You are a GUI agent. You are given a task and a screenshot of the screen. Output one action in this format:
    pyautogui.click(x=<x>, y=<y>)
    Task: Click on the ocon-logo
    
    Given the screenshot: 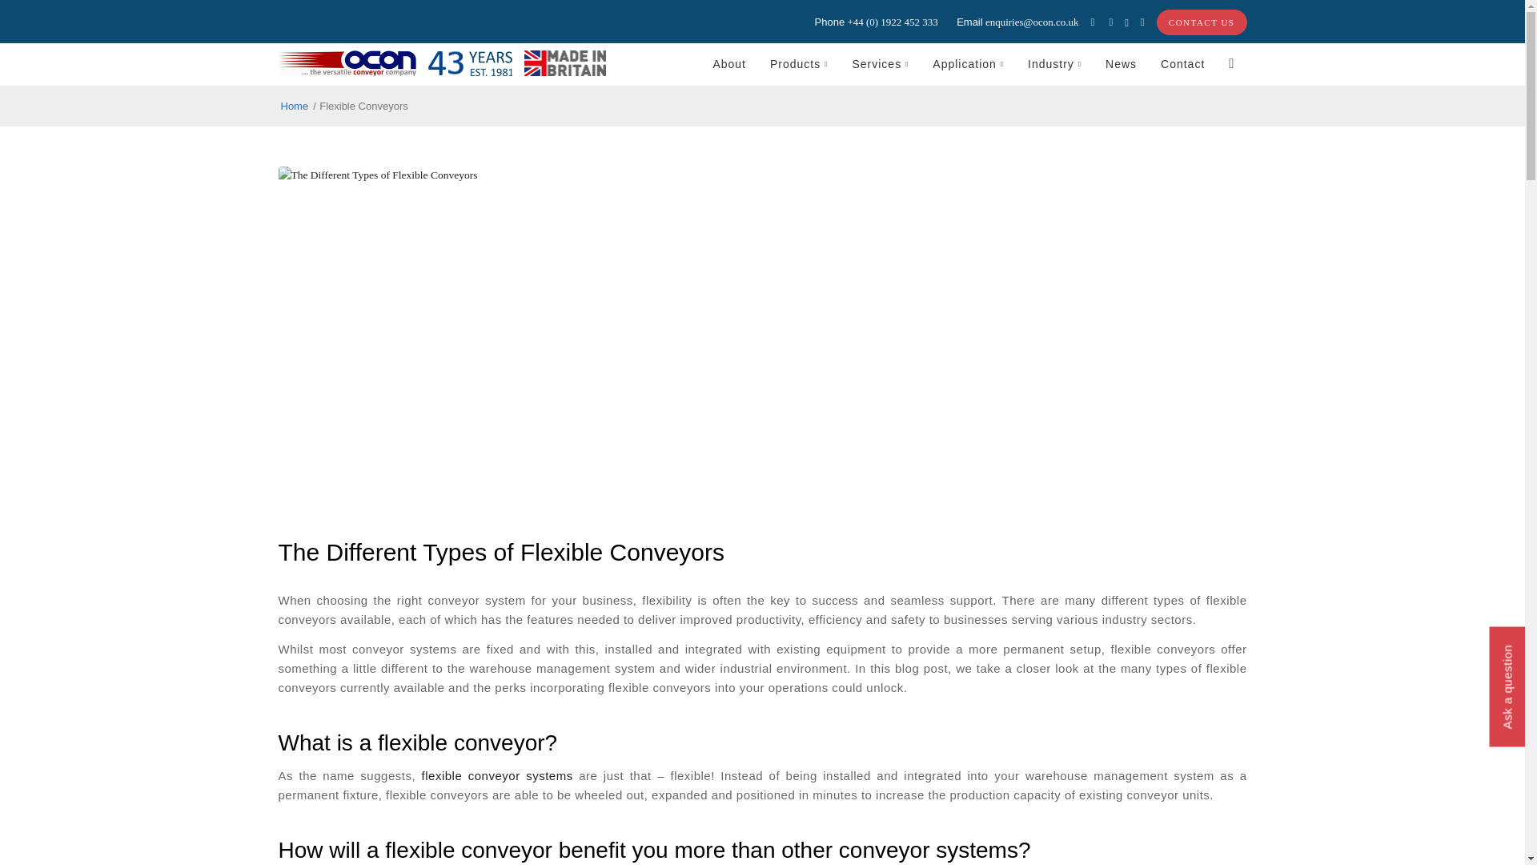 What is the action you would take?
    pyautogui.click(x=347, y=64)
    